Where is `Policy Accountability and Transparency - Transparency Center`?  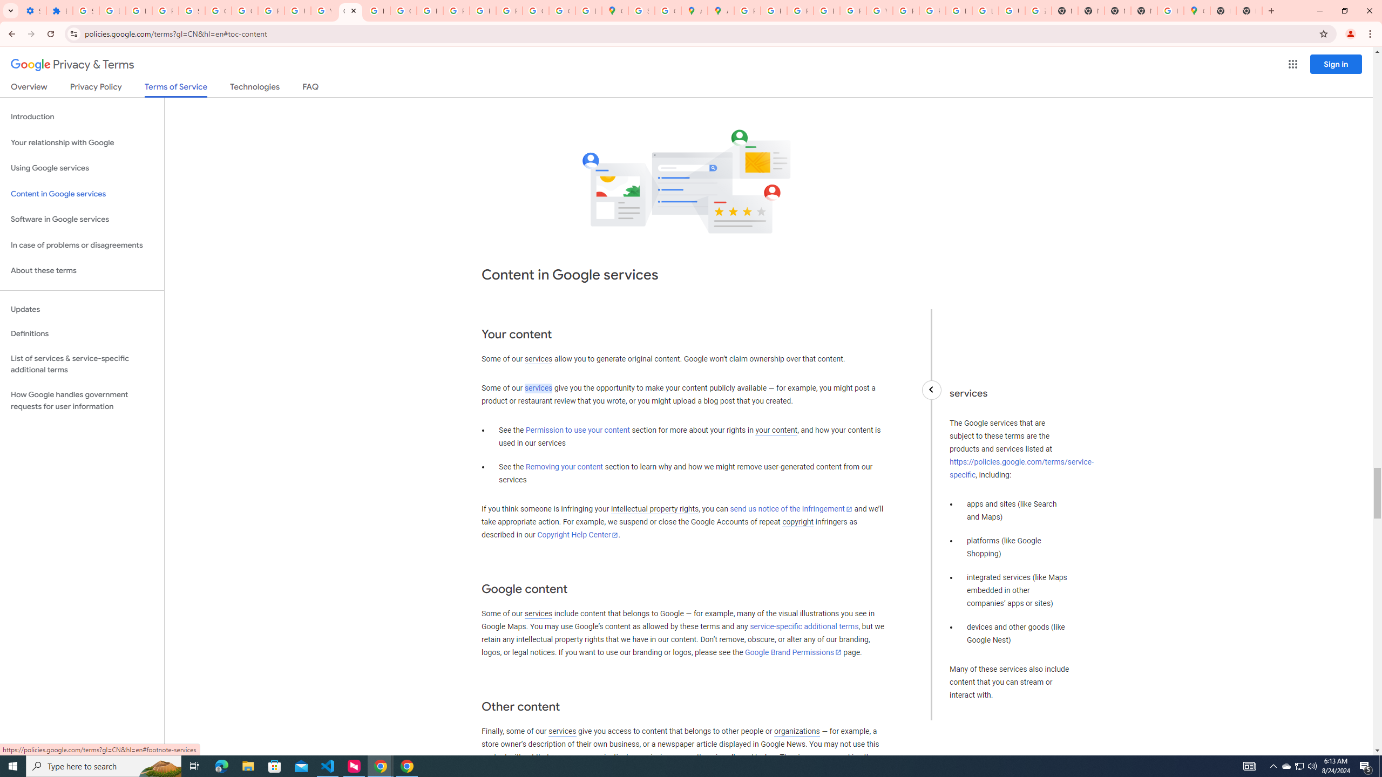
Policy Accountability and Transparency - Transparency Center is located at coordinates (747, 11).